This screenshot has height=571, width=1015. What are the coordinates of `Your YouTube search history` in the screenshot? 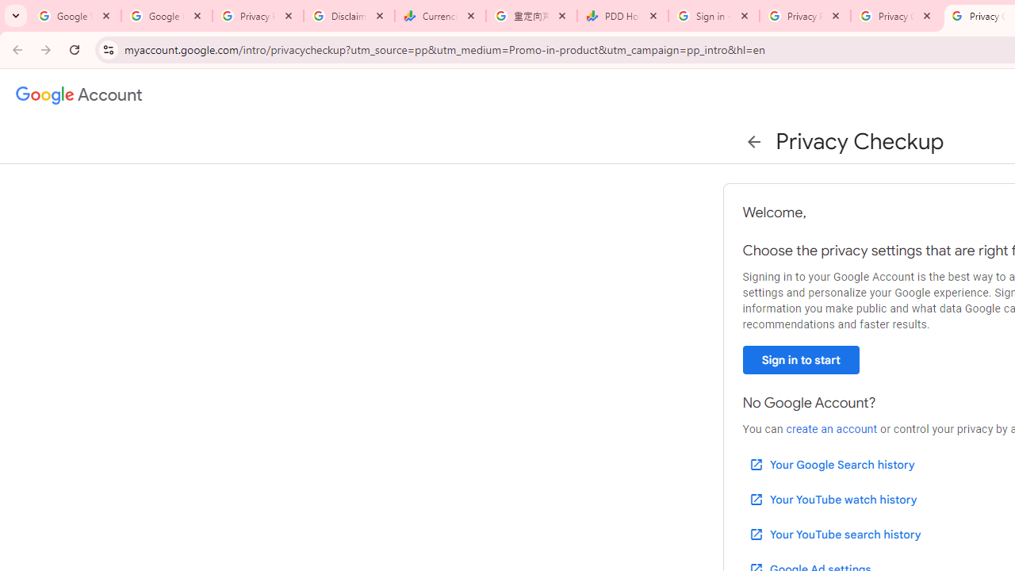 It's located at (834, 534).